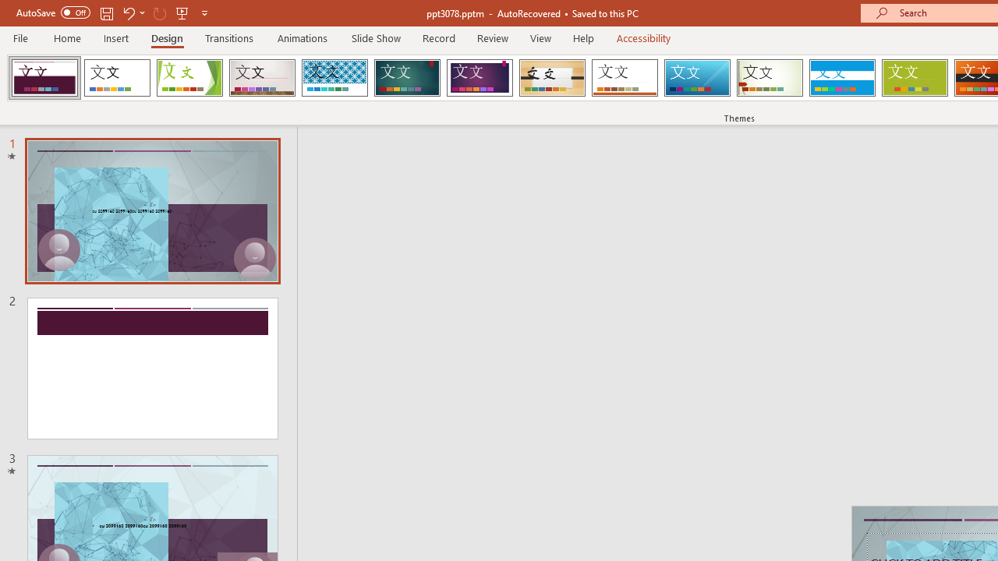  Describe the element at coordinates (842, 78) in the screenshot. I see `Banded` at that location.